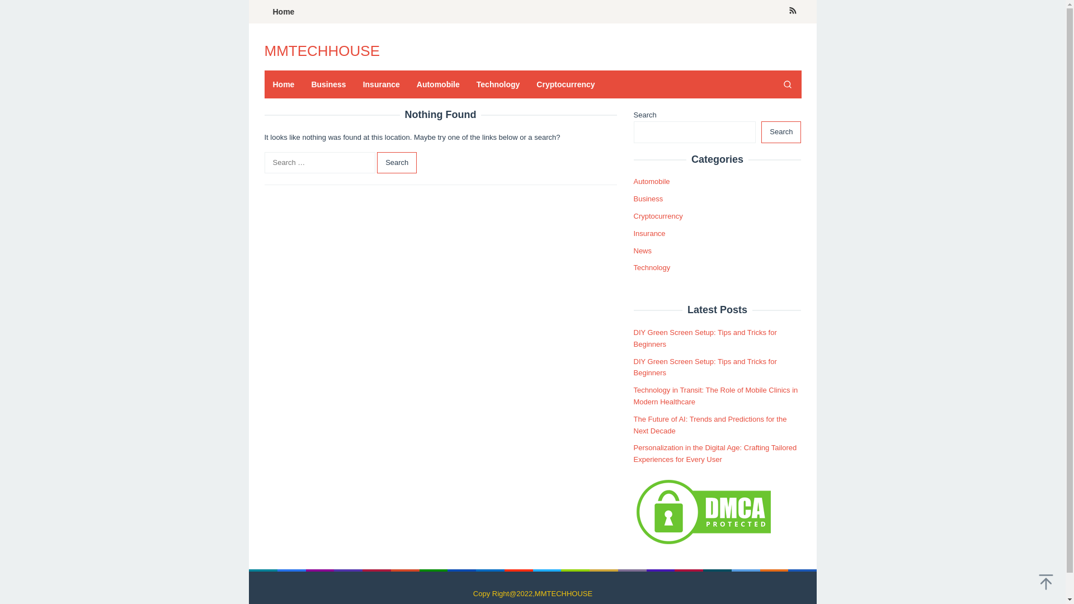 This screenshot has height=604, width=1074. Describe the element at coordinates (651, 181) in the screenshot. I see `Automobile` at that location.